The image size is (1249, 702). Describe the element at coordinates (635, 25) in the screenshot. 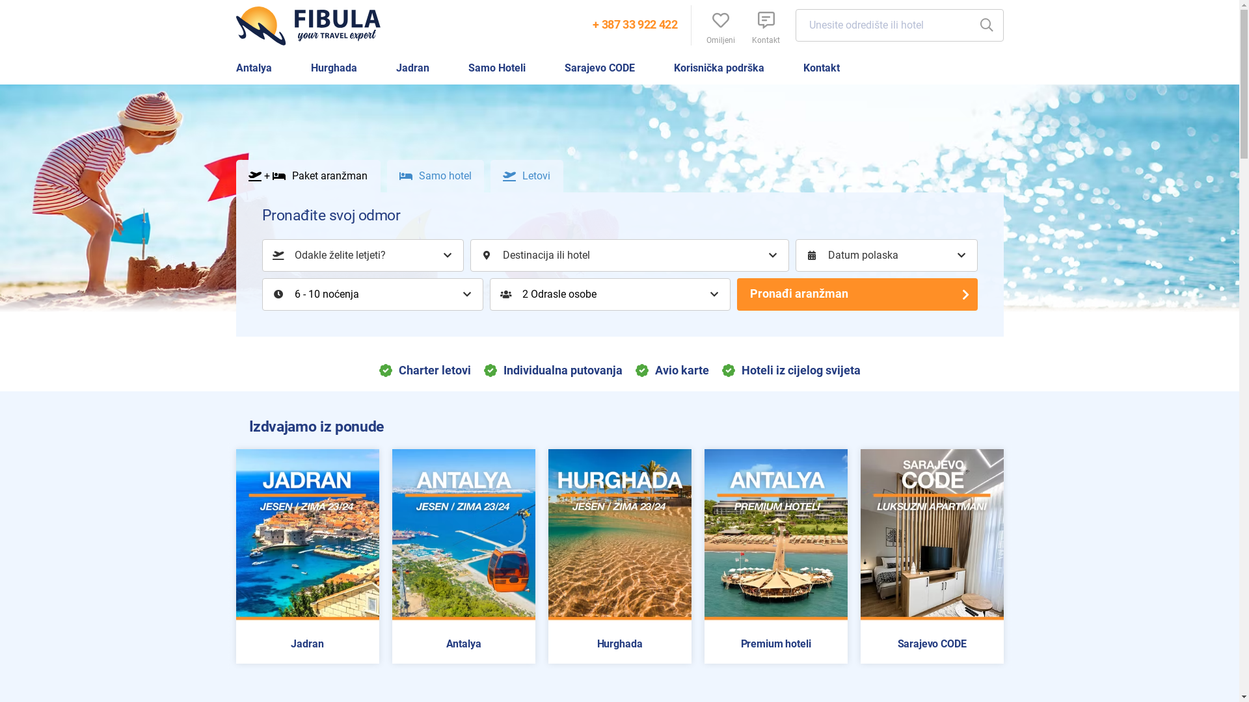

I see `+ 387 33 922 422` at that location.